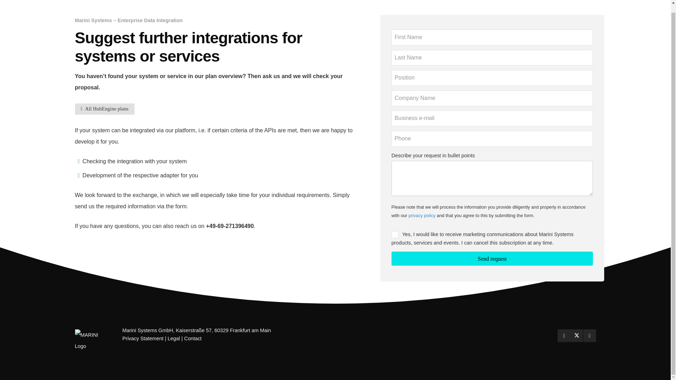  I want to click on Privacy Statement, so click(143, 338).